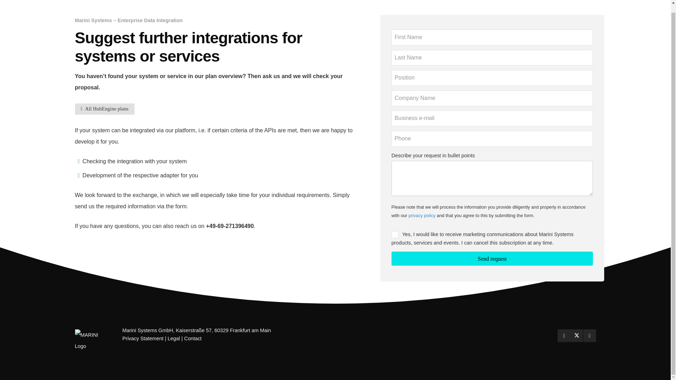  I want to click on Privacy Statement, so click(143, 338).